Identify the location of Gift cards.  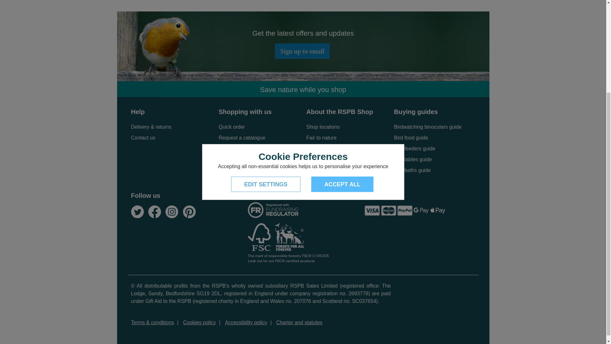
(229, 148).